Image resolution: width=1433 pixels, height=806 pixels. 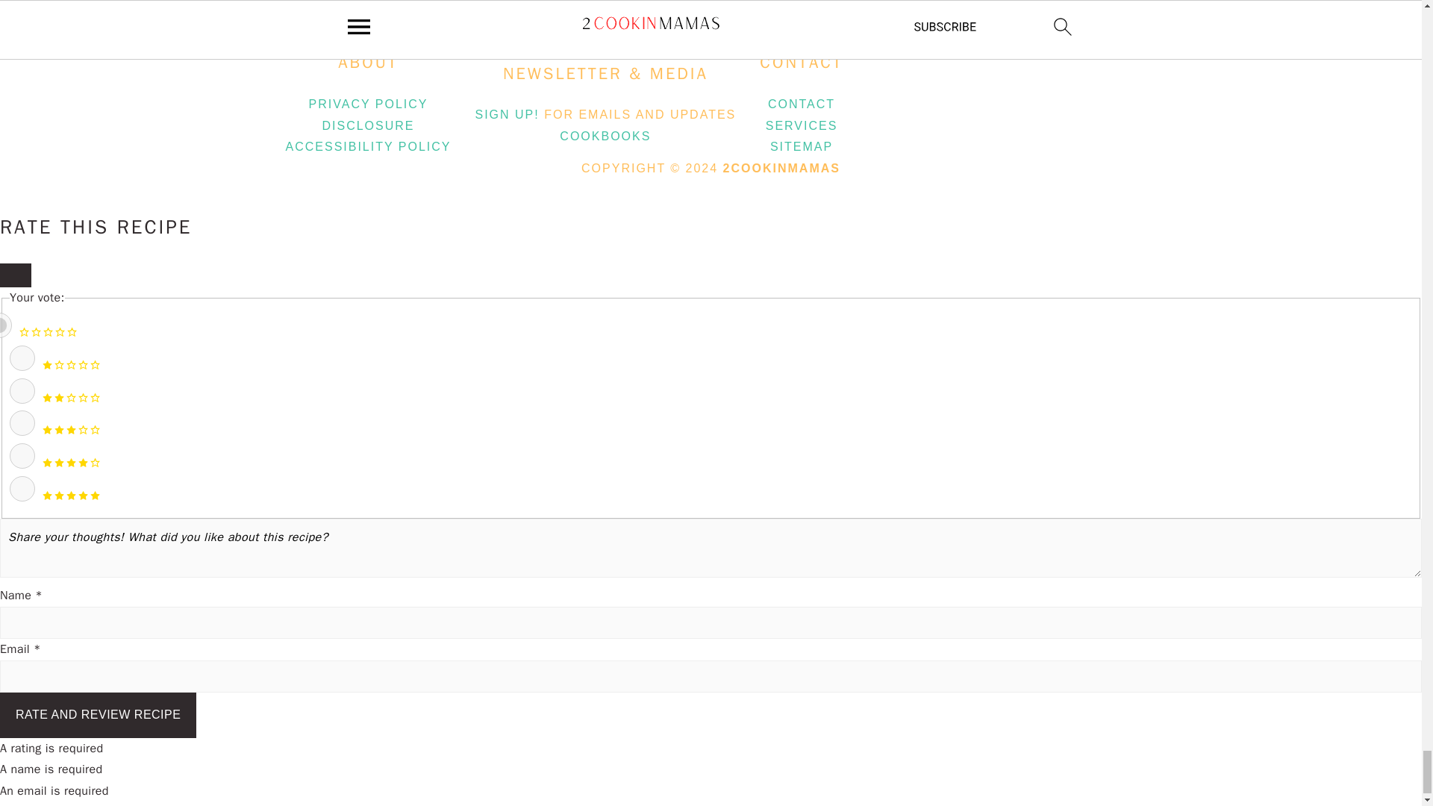 I want to click on 2, so click(x=22, y=391).